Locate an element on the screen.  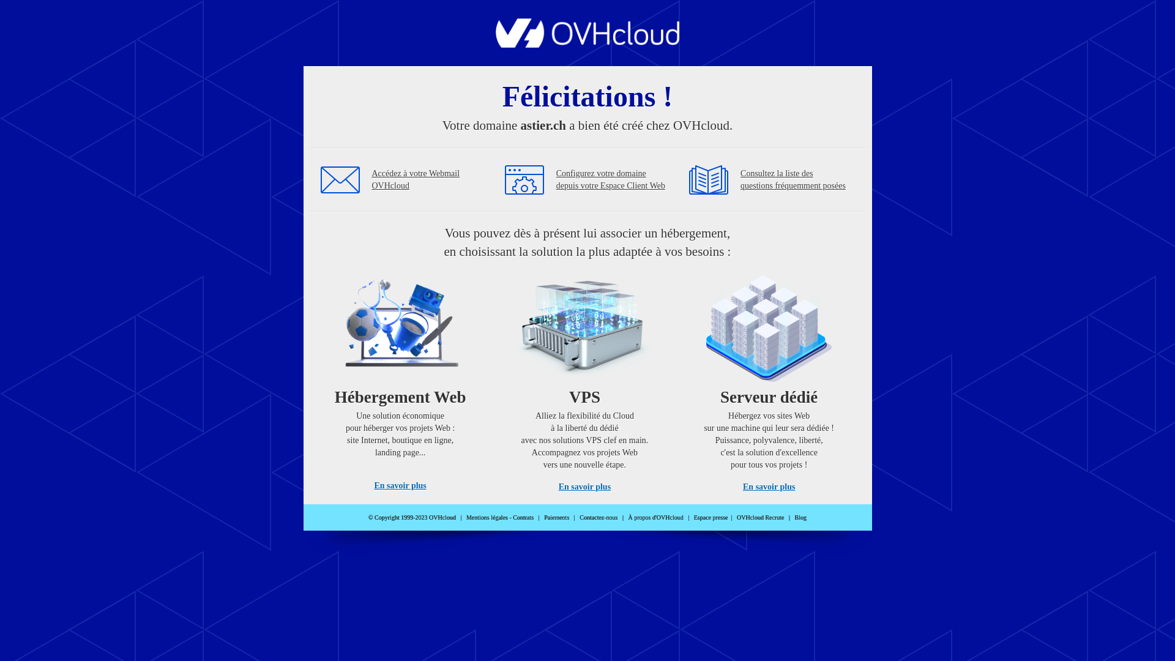
Espace presse is located at coordinates (711, 518).